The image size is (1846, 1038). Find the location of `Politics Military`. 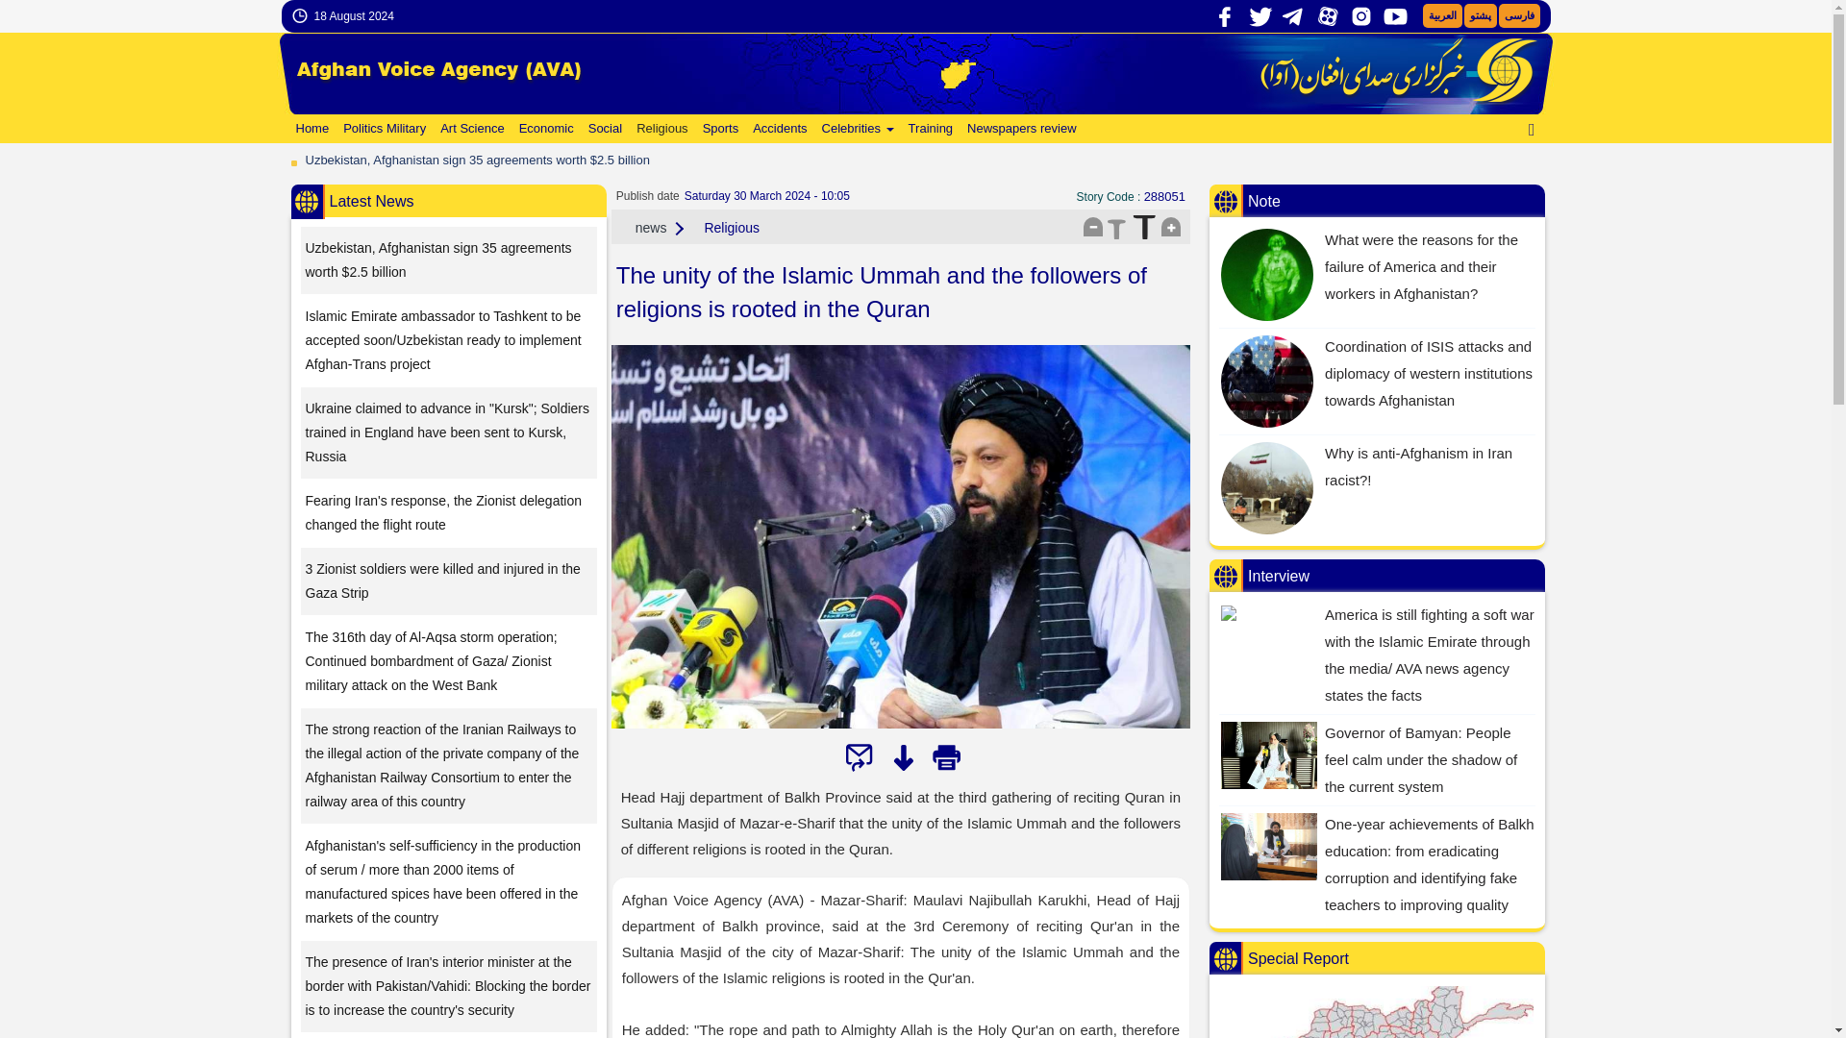

Politics Military is located at coordinates (382, 129).